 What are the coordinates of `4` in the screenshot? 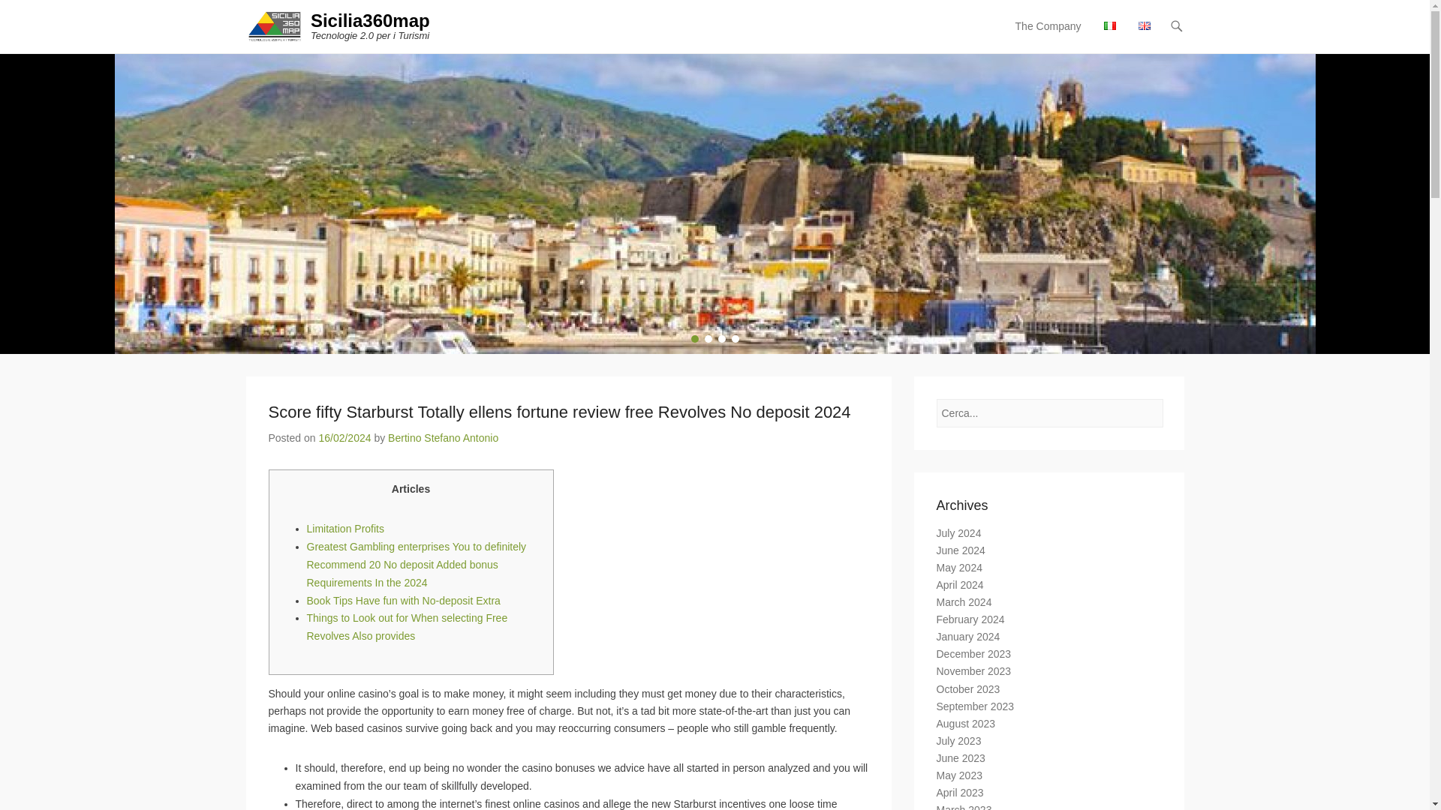 It's located at (734, 339).